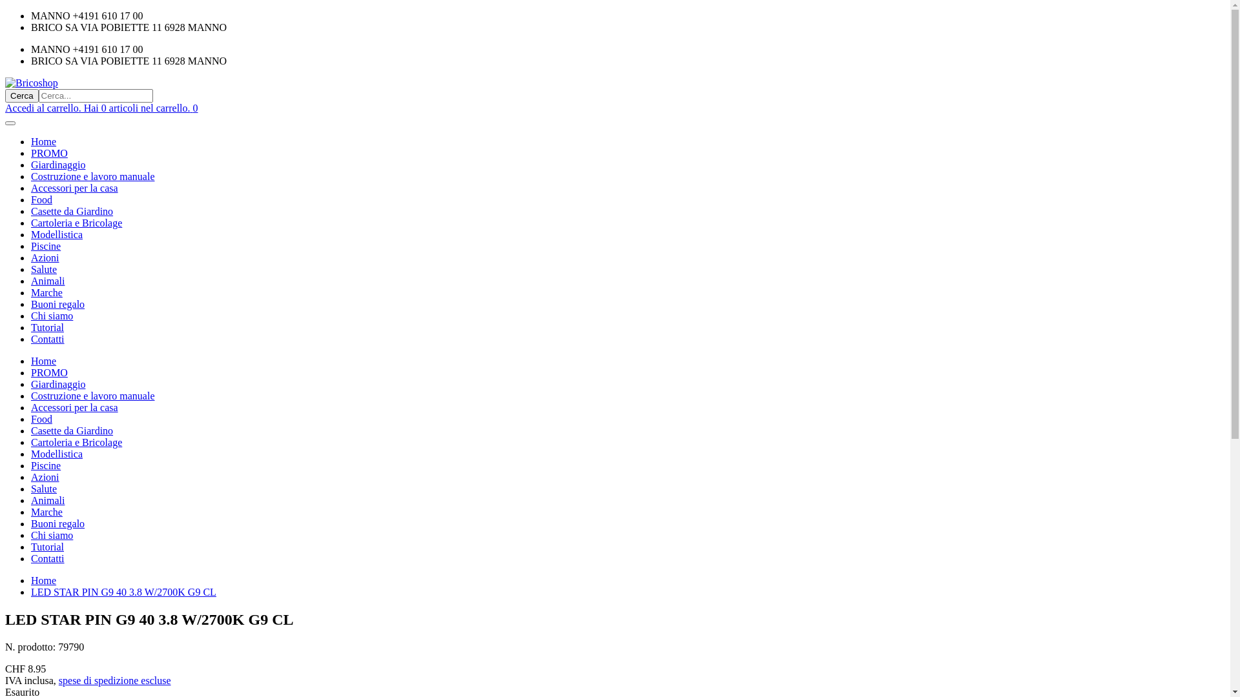  Describe the element at coordinates (46, 466) in the screenshot. I see `Piscine` at that location.